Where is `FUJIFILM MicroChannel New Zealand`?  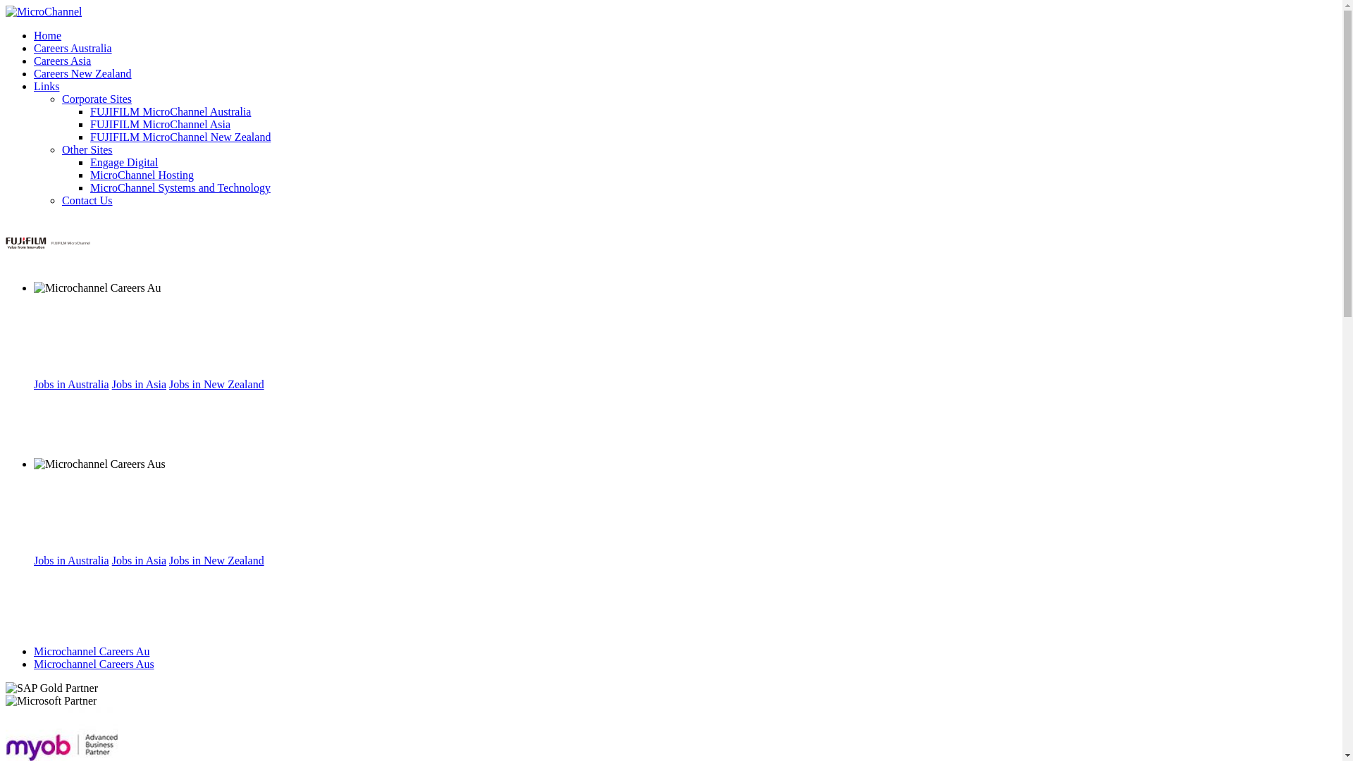
FUJIFILM MicroChannel New Zealand is located at coordinates (180, 137).